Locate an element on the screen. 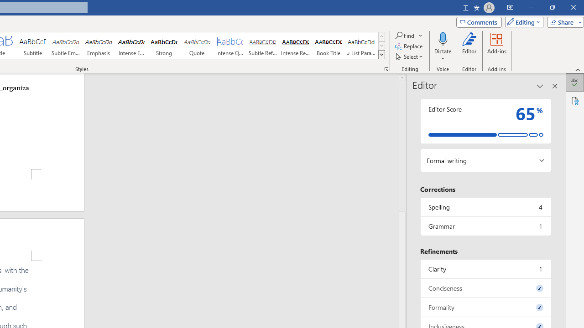  Task Pane Options is located at coordinates (540, 86).